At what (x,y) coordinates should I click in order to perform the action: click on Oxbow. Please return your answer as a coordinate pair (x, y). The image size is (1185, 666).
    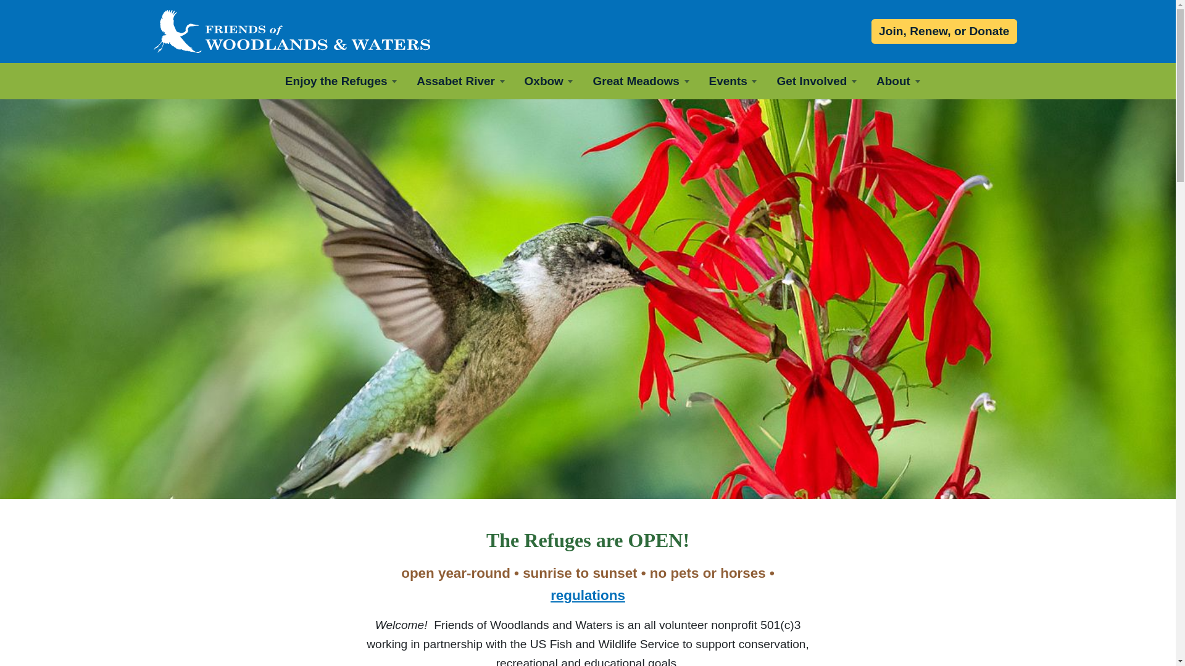
    Looking at the image, I should click on (548, 80).